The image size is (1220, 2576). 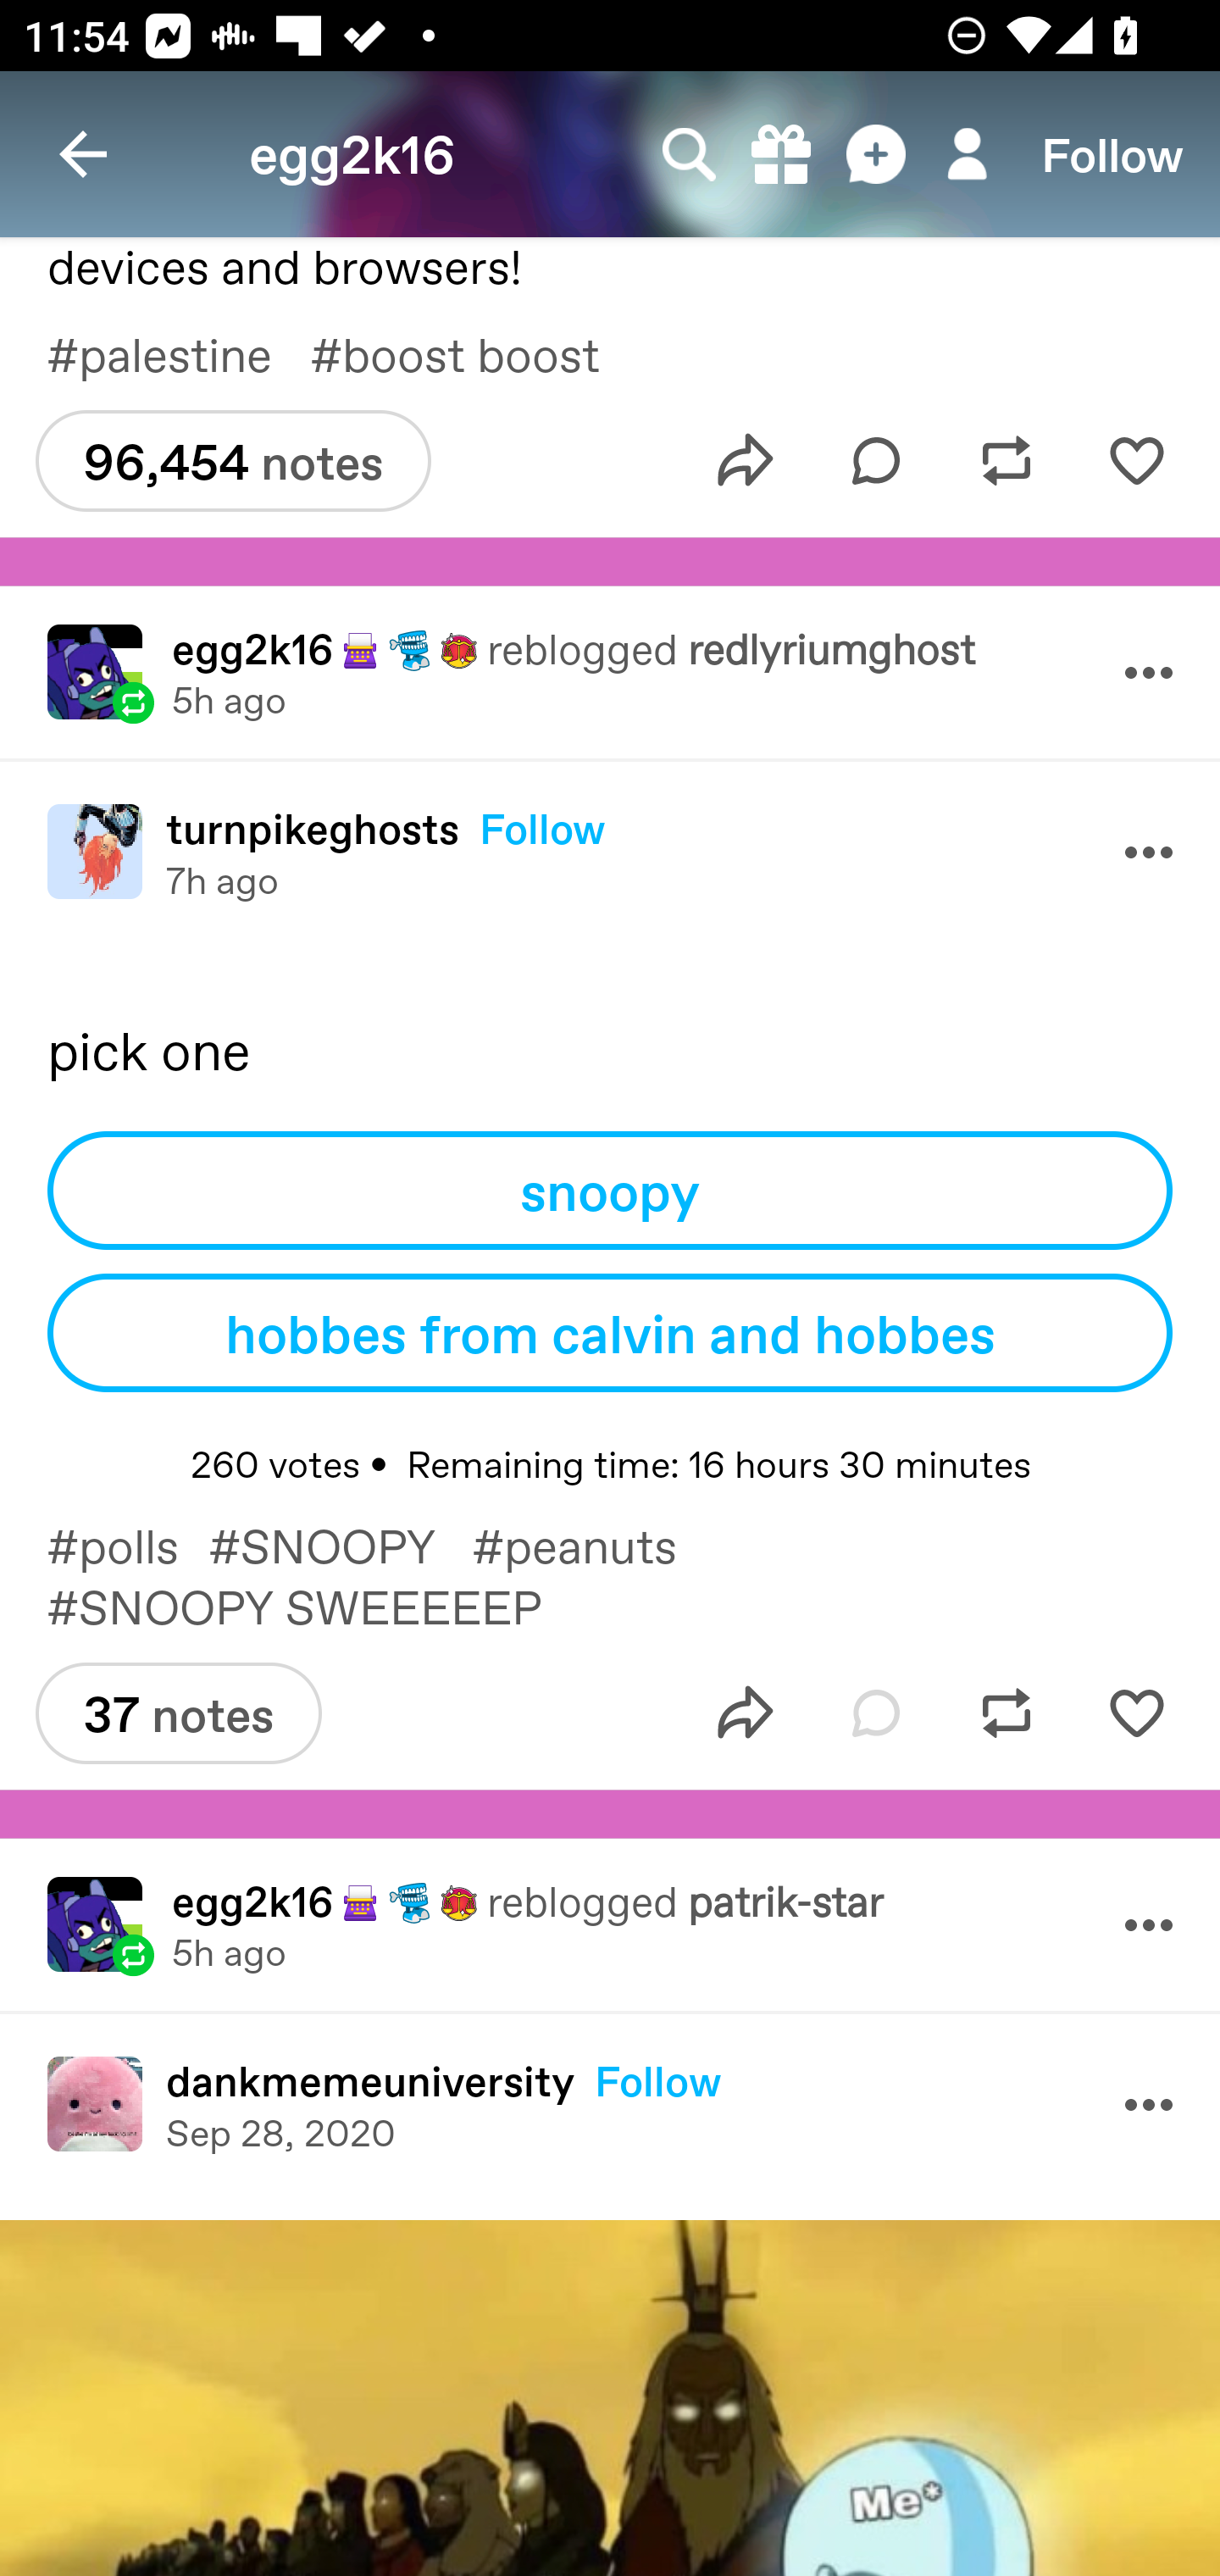 What do you see at coordinates (879, 154) in the screenshot?
I see `Messages` at bounding box center [879, 154].